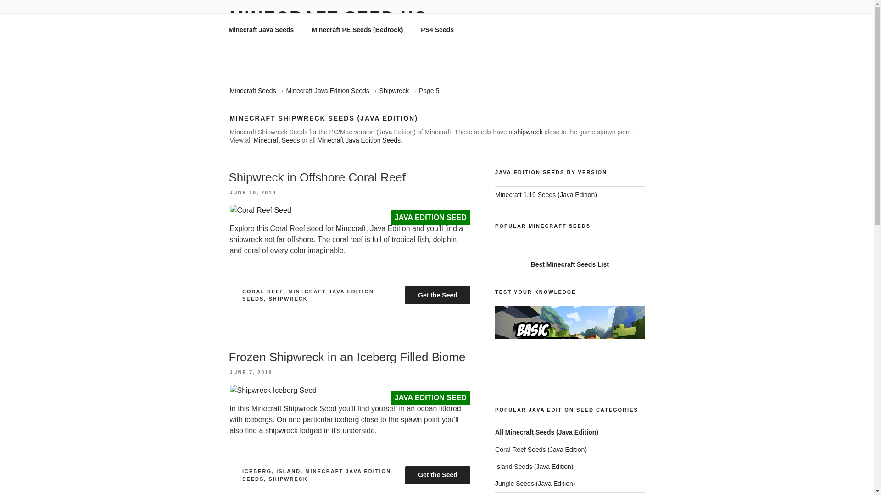 The width and height of the screenshot is (881, 495). I want to click on Shipwreck in Offshore Coral Reef, so click(317, 177).